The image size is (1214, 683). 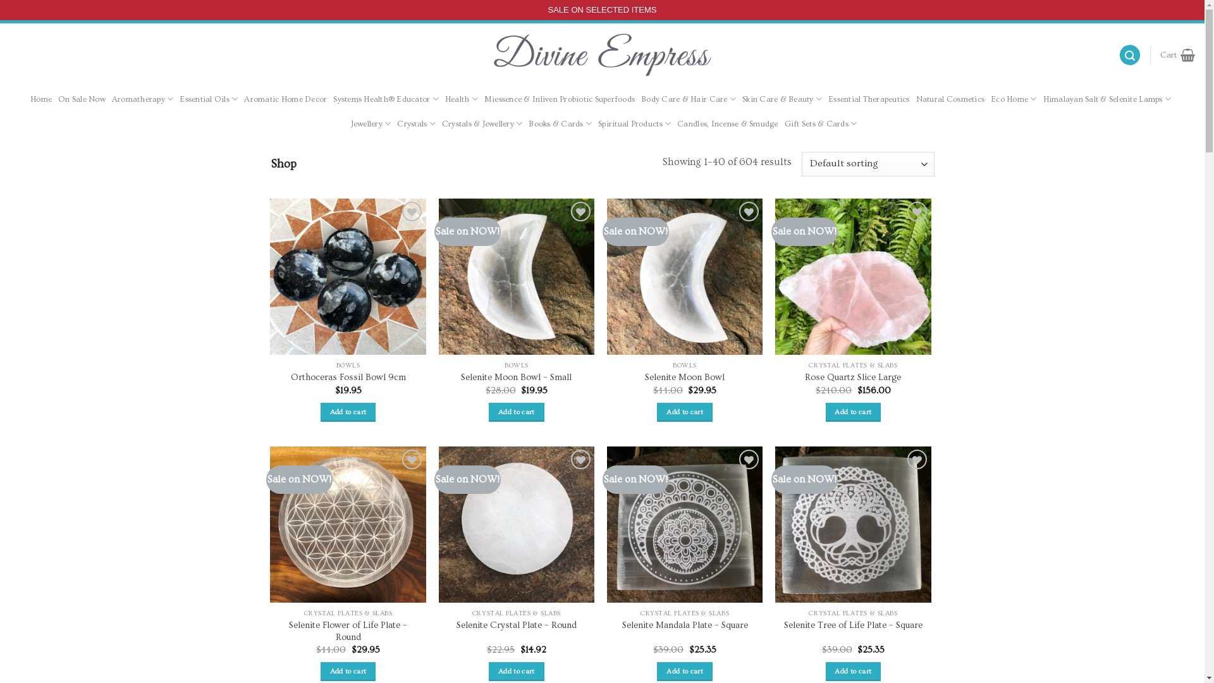 I want to click on On Sale Now, so click(x=82, y=99).